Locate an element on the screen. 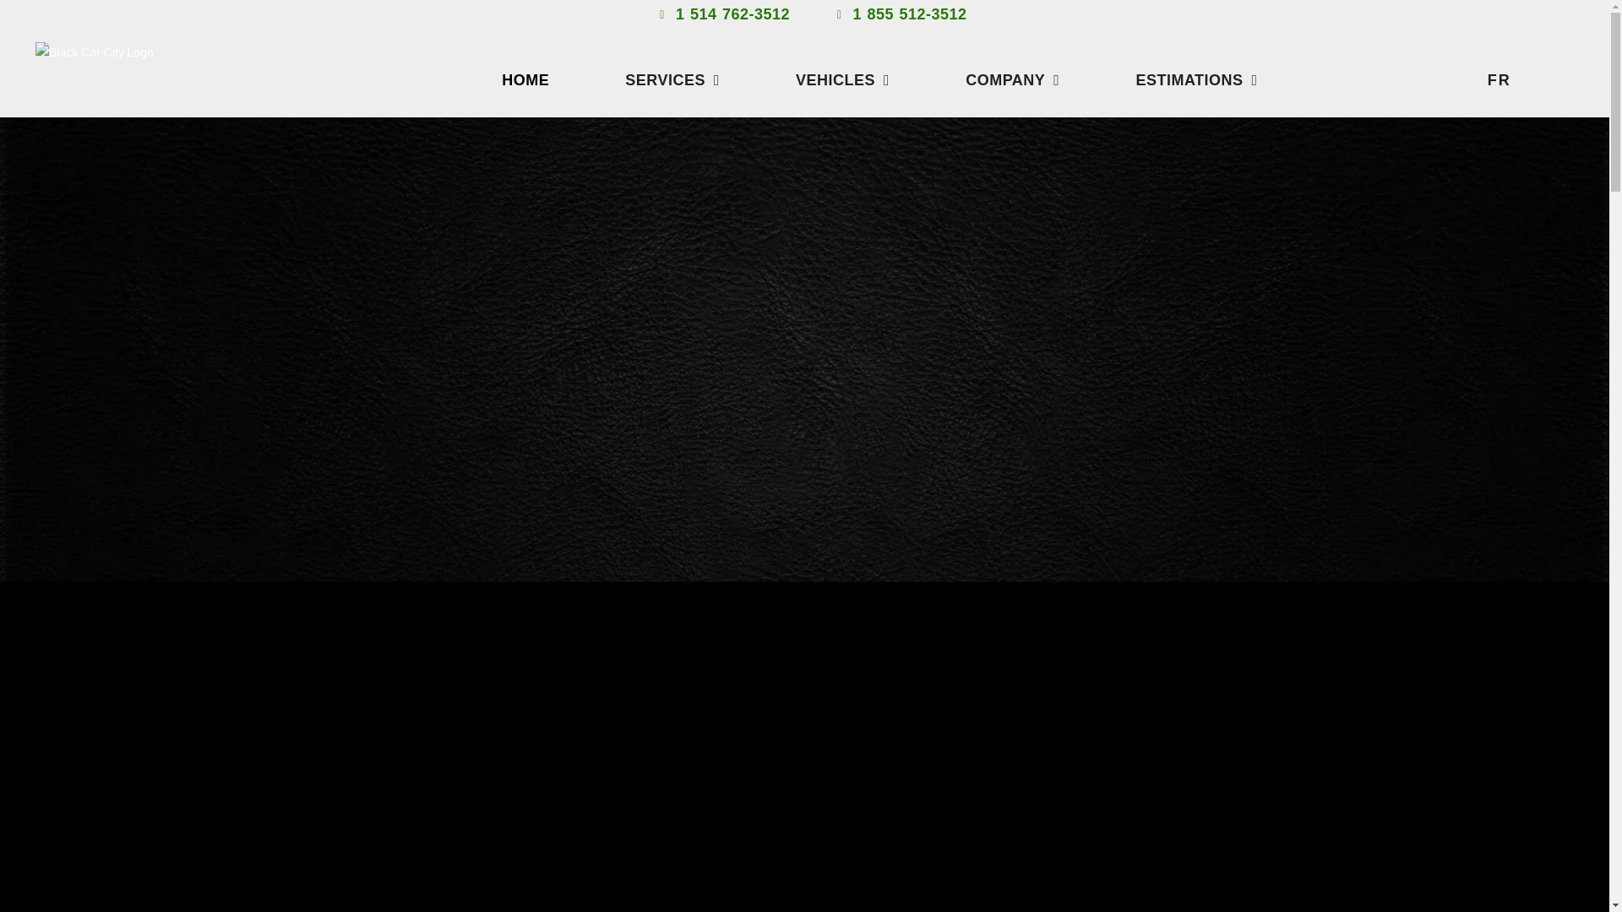 The height and width of the screenshot is (912, 1622). HOME is located at coordinates (525, 79).